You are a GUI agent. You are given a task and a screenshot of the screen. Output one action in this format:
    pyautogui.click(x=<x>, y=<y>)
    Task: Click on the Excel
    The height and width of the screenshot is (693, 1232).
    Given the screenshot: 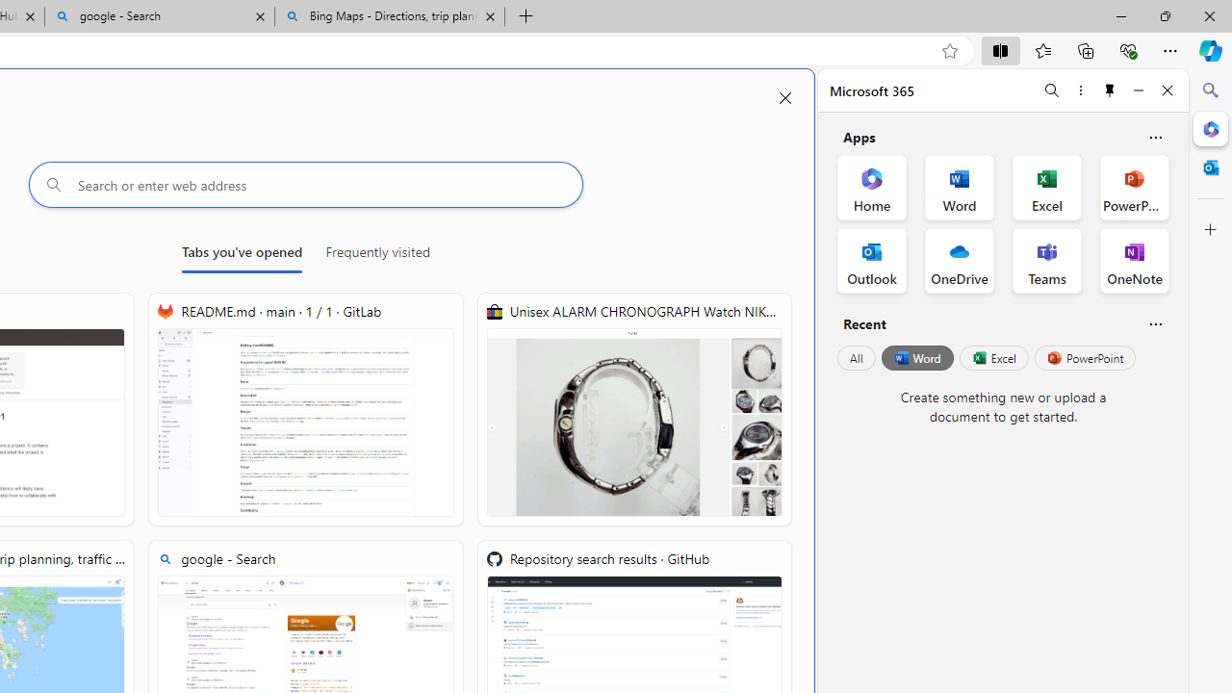 What is the action you would take?
    pyautogui.click(x=993, y=358)
    